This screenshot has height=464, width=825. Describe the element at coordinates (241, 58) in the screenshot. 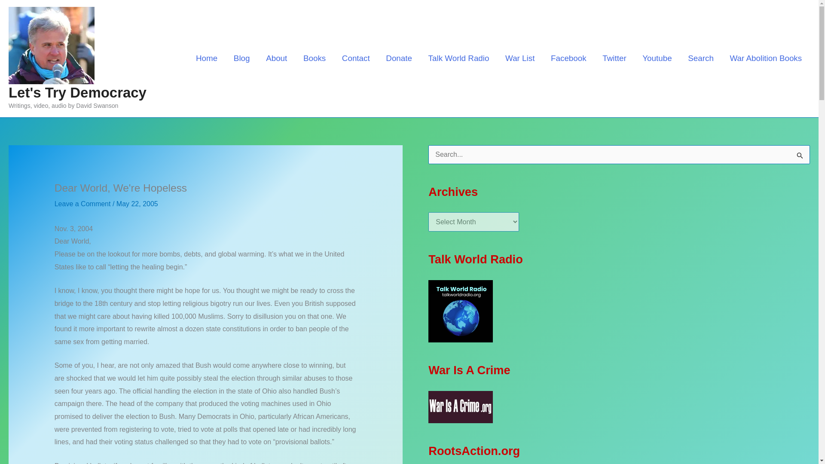

I see `Blog` at that location.